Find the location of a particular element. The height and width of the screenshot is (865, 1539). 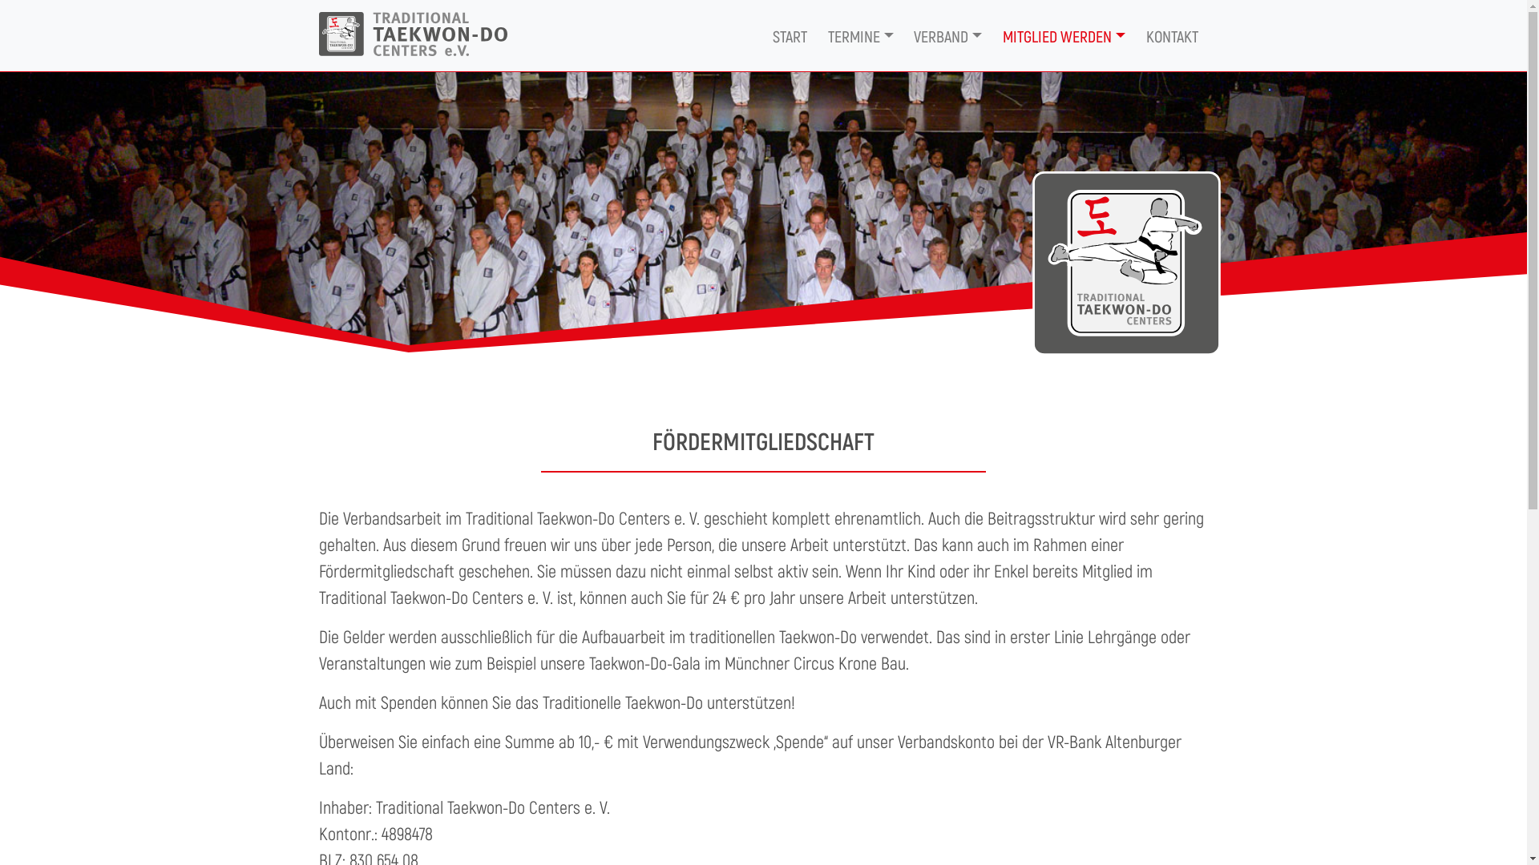

KONTAKT is located at coordinates (1172, 36).